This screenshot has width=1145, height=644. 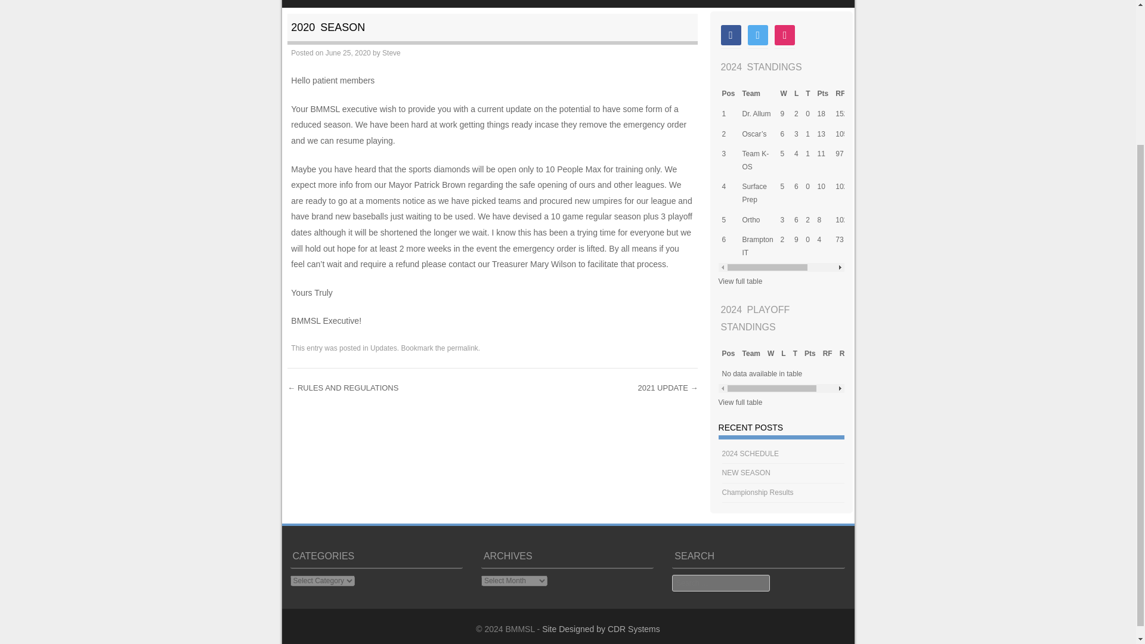 I want to click on View full table, so click(x=741, y=402).